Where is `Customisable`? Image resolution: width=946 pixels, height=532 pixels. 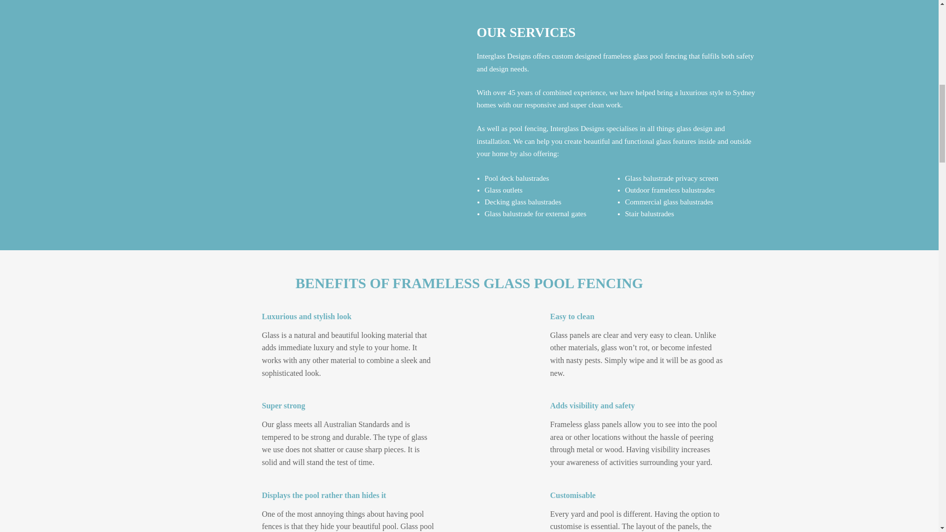
Customisable is located at coordinates (516, 521).